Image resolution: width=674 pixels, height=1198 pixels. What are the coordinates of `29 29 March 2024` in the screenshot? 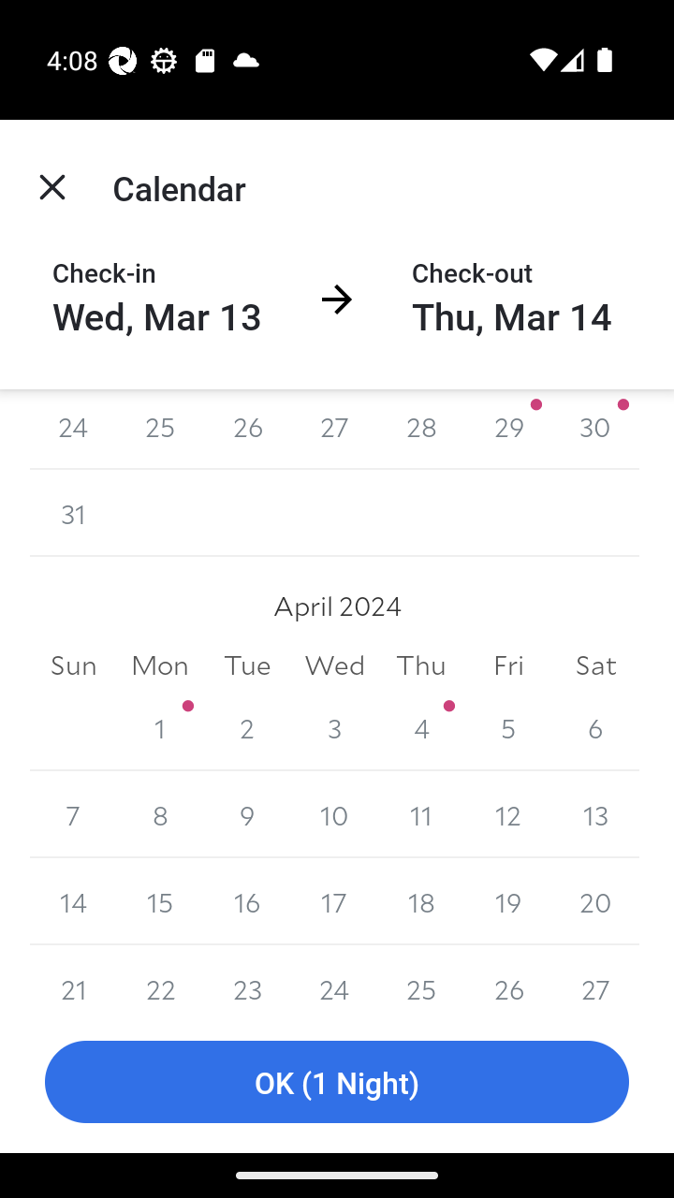 It's located at (507, 429).